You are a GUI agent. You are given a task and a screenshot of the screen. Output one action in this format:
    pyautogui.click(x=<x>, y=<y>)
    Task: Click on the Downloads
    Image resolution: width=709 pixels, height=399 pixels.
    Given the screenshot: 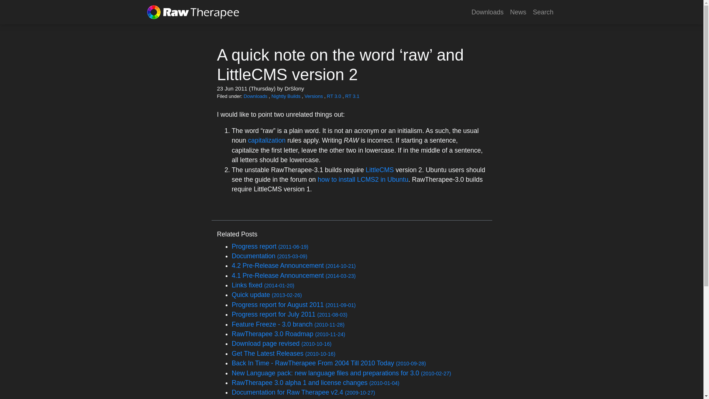 What is the action you would take?
    pyautogui.click(x=256, y=96)
    